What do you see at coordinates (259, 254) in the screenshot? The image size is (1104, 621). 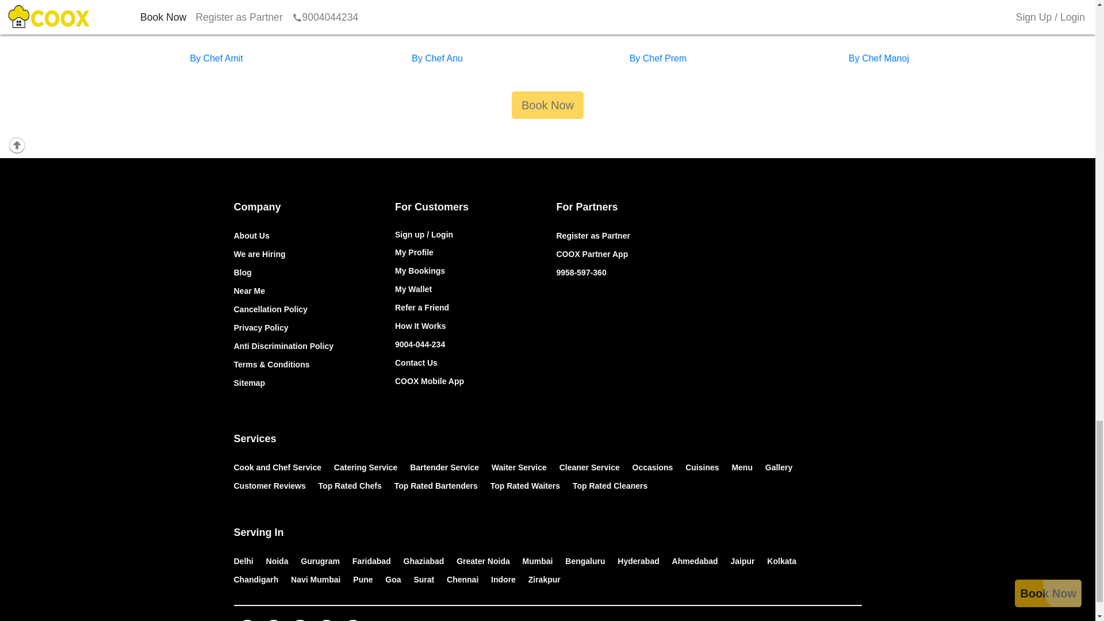 I see `We are Hiring` at bounding box center [259, 254].